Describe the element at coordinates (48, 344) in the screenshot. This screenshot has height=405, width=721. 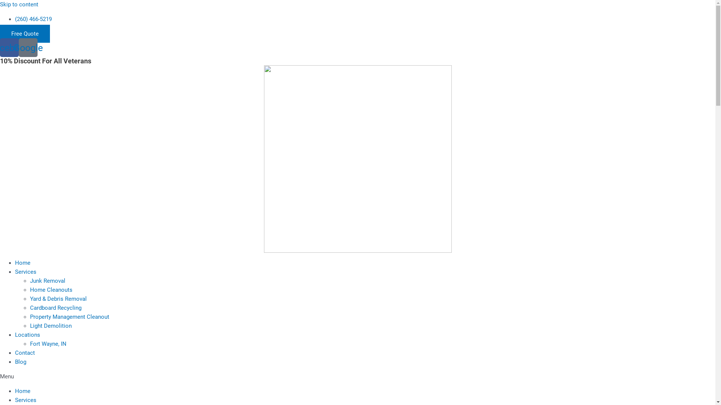
I see `Fort Wayne, IN` at that location.